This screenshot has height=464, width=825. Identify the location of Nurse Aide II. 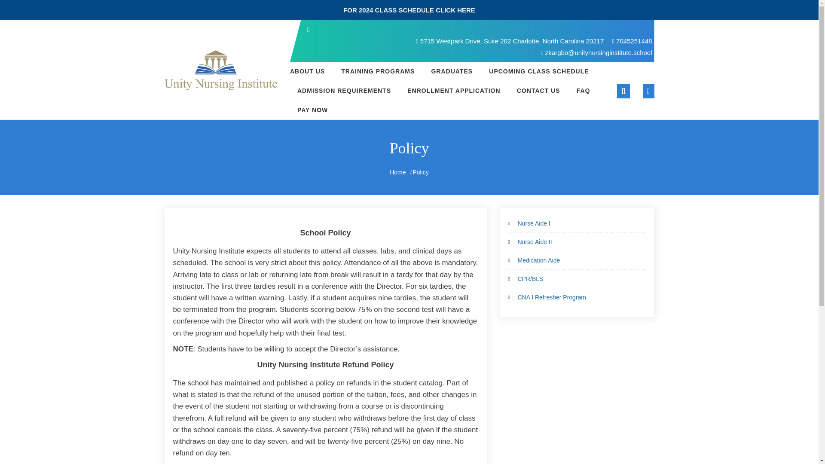
(535, 242).